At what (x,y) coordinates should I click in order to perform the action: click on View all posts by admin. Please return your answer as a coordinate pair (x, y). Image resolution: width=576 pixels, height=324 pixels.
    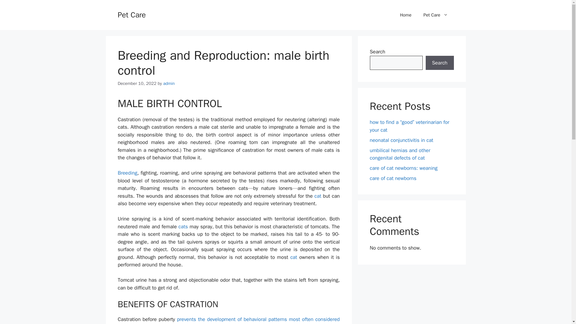
    Looking at the image, I should click on (169, 83).